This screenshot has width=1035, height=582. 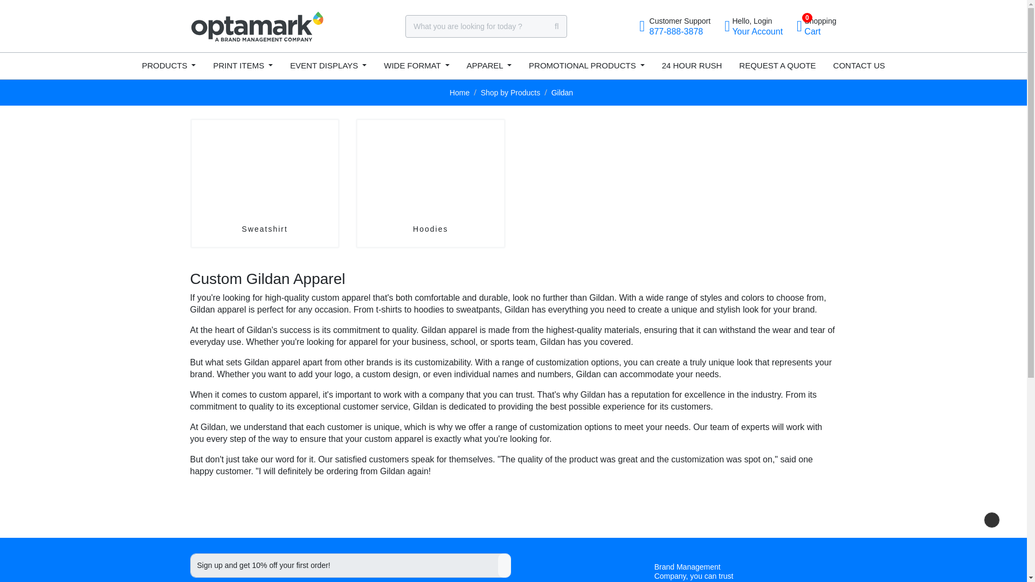 I want to click on 8778883878, so click(x=816, y=26).